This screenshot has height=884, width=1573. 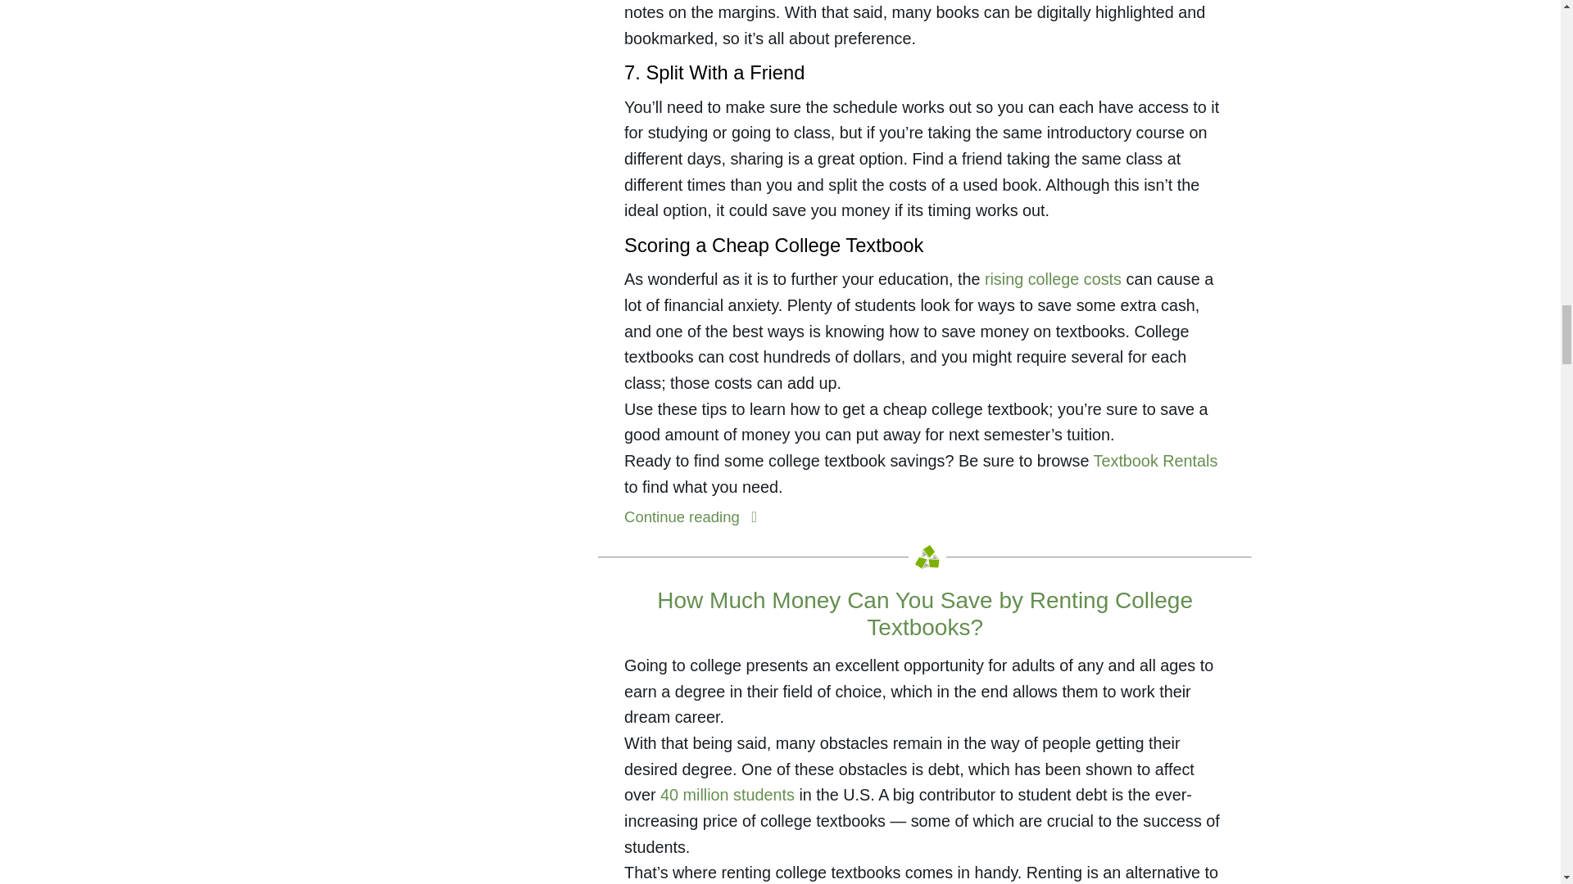 I want to click on Continue reading, so click(x=695, y=516).